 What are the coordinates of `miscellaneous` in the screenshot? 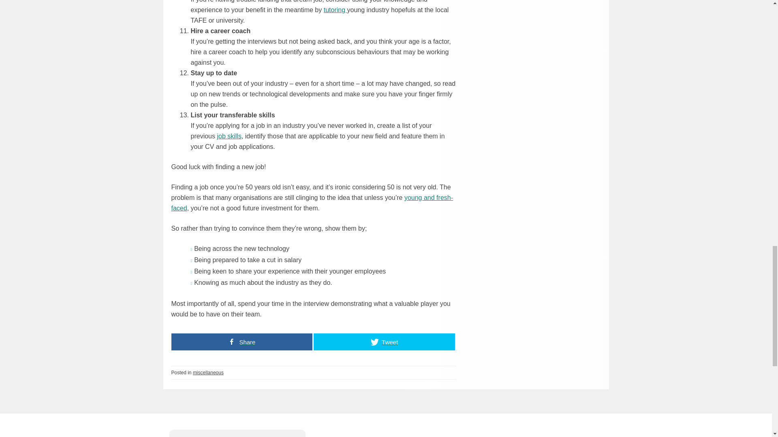 It's located at (208, 372).